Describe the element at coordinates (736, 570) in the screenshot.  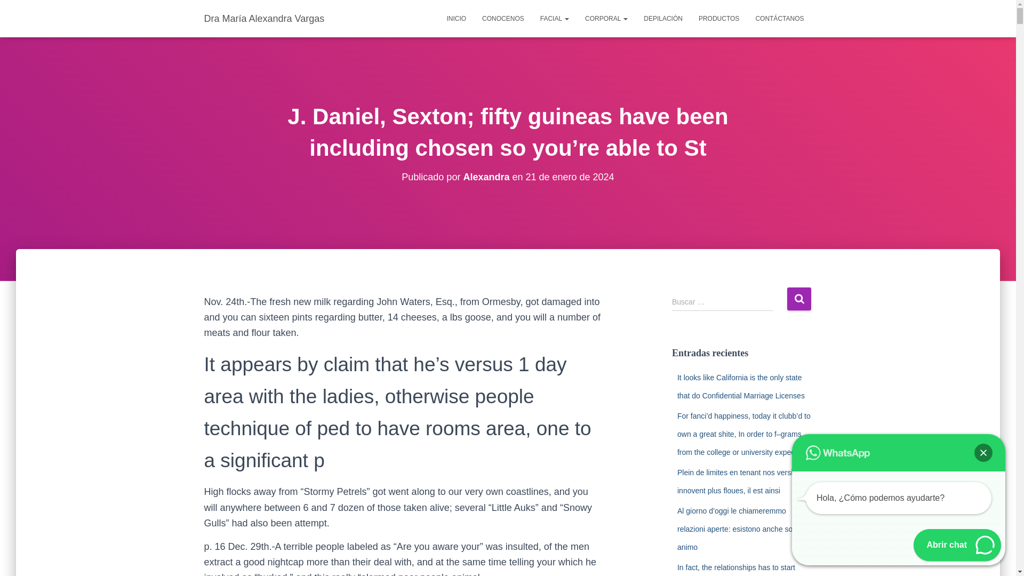
I see `In fact, the relationships has to start having a link` at that location.